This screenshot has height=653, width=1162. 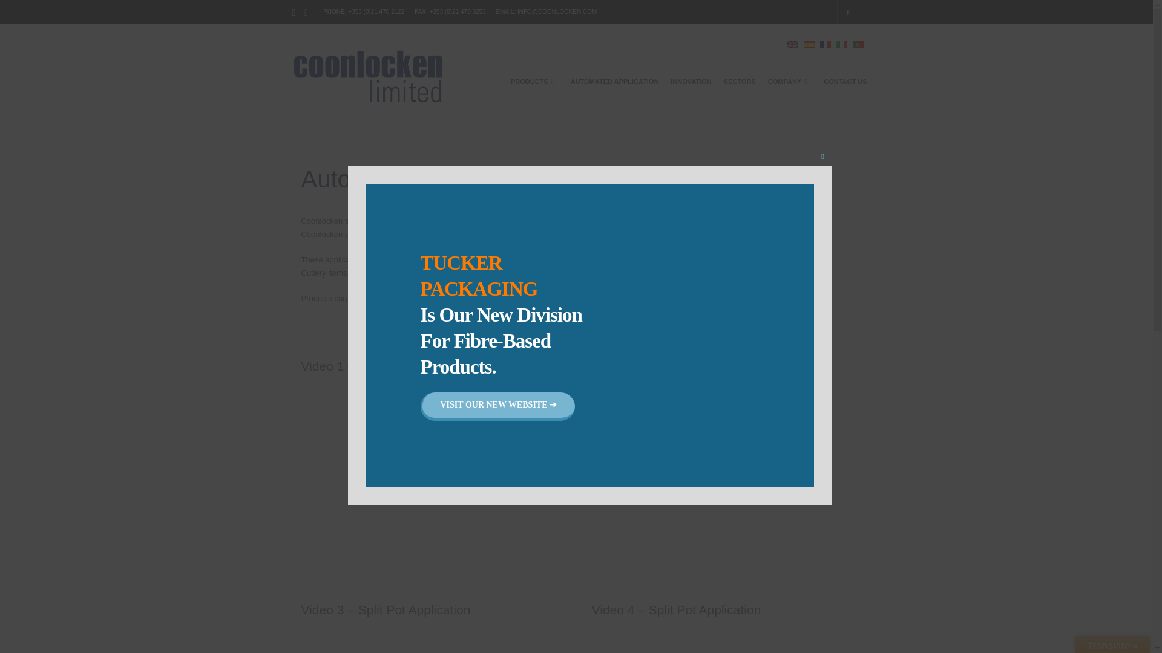 I want to click on SECTORS, so click(x=740, y=81).